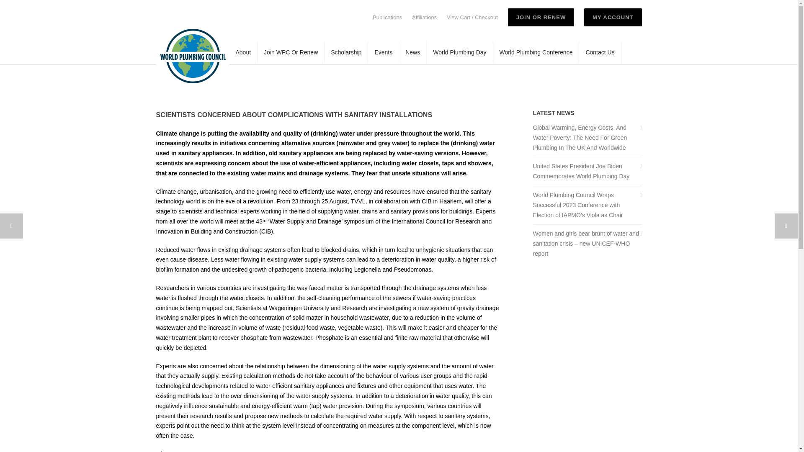  I want to click on Scholarship, so click(346, 52).